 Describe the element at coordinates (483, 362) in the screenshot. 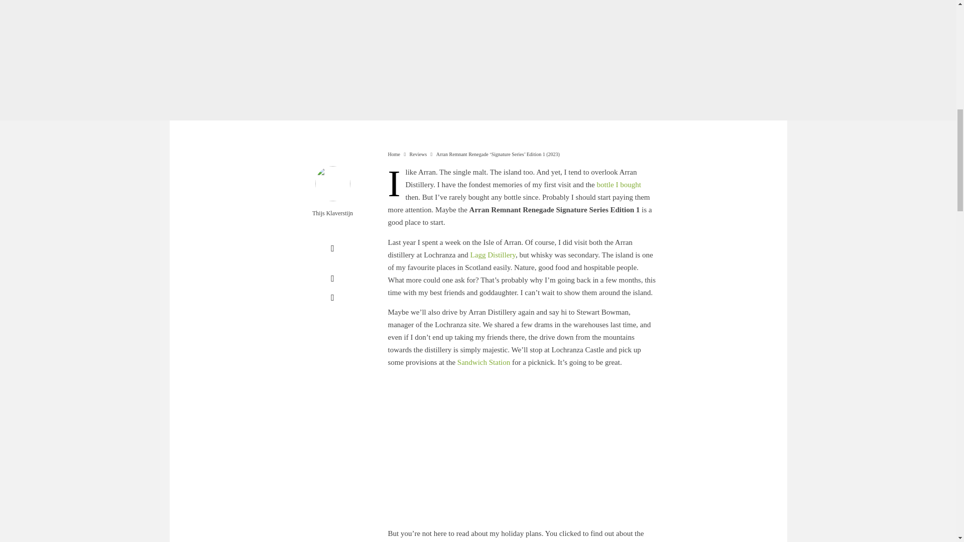

I see `Sandwich Station` at that location.